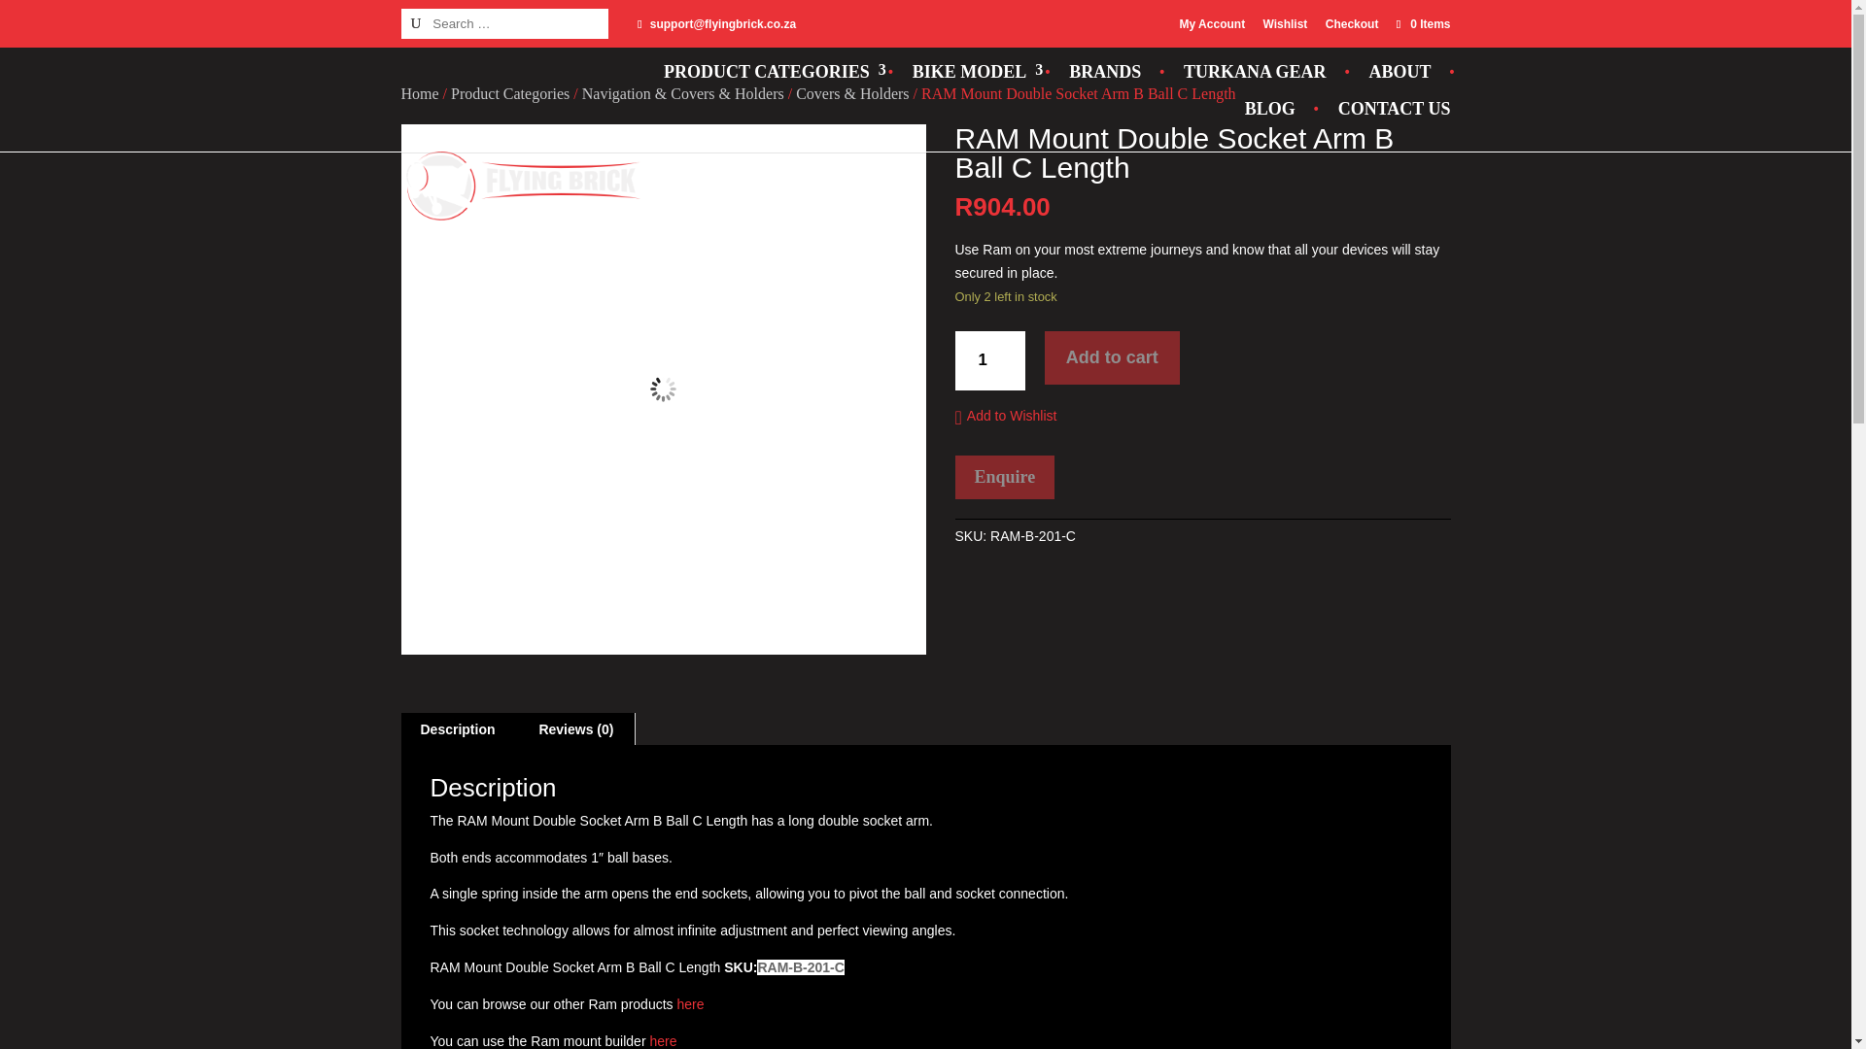 Image resolution: width=1866 pixels, height=1049 pixels. I want to click on Enquire, so click(1003, 477).